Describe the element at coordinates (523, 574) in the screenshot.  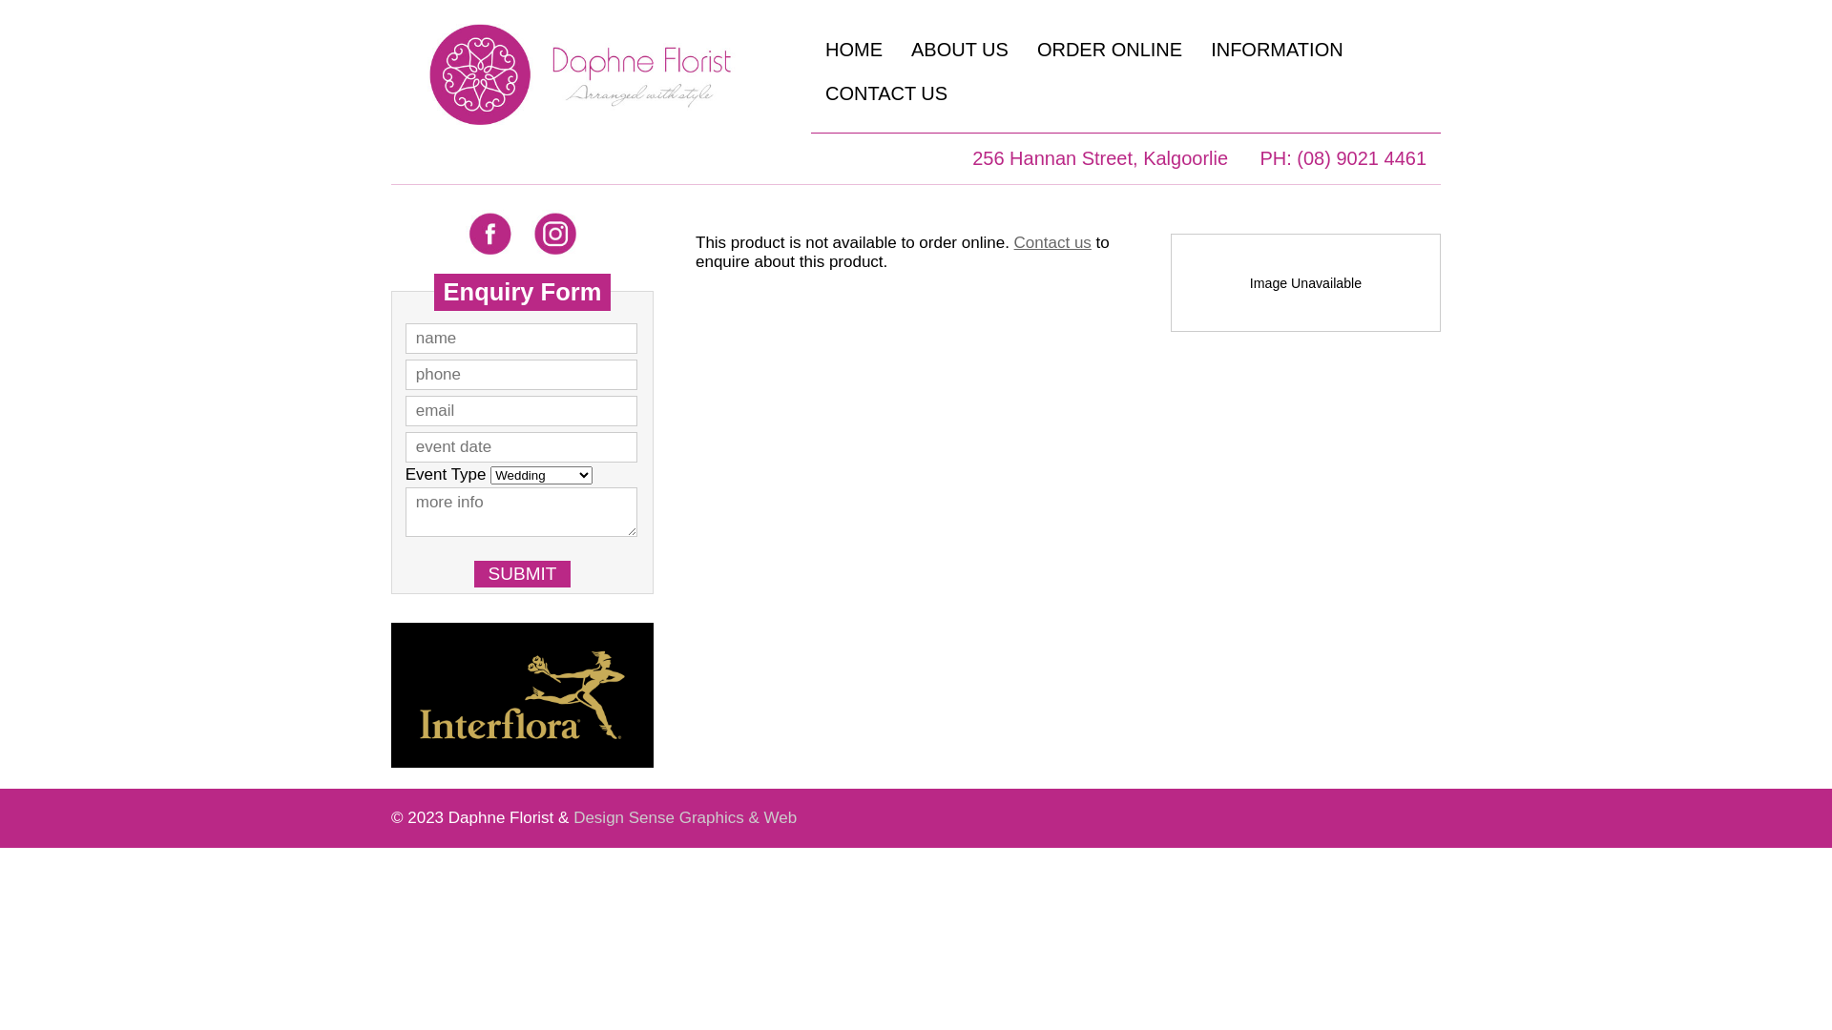
I see `SUBMIT` at that location.